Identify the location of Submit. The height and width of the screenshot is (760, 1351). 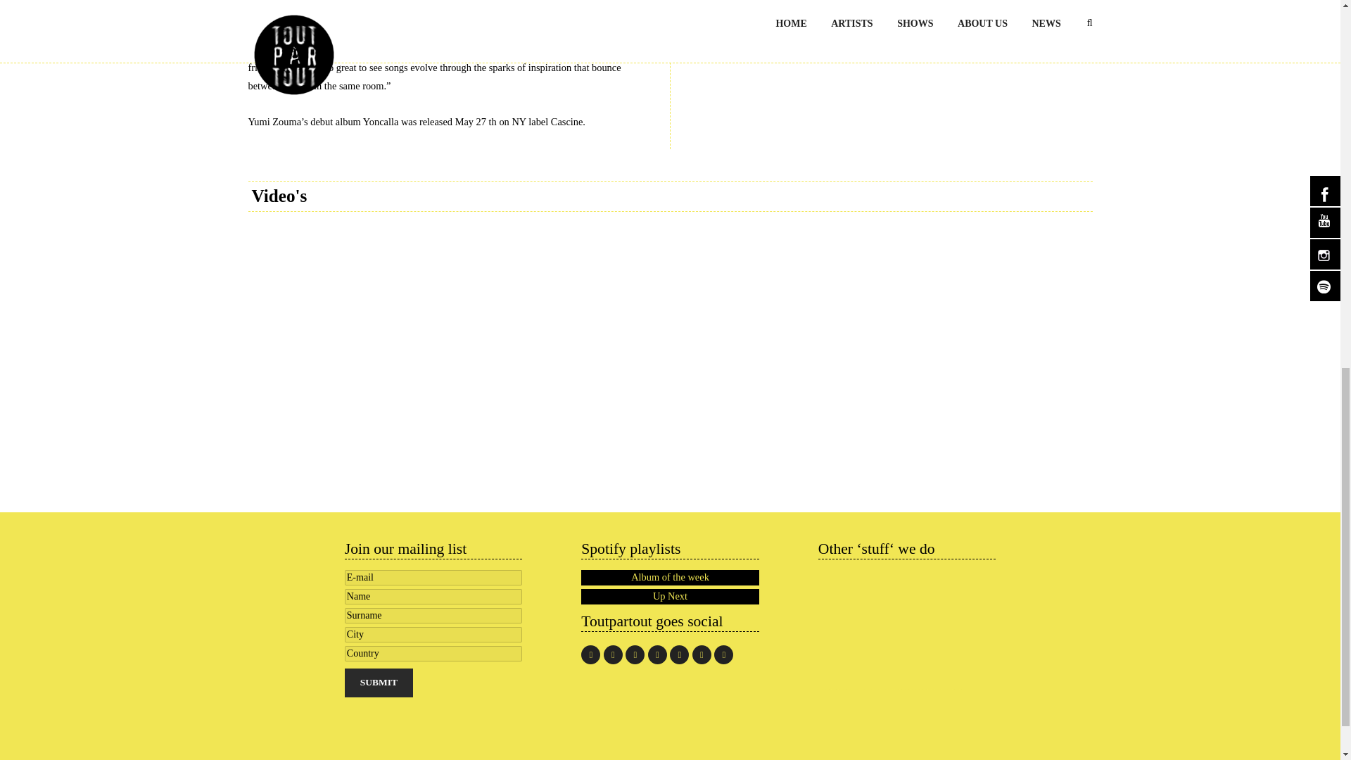
(379, 683).